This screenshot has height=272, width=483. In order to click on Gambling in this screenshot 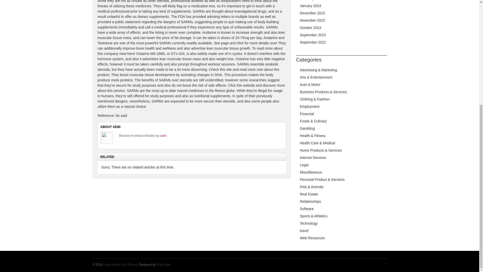, I will do `click(307, 128)`.